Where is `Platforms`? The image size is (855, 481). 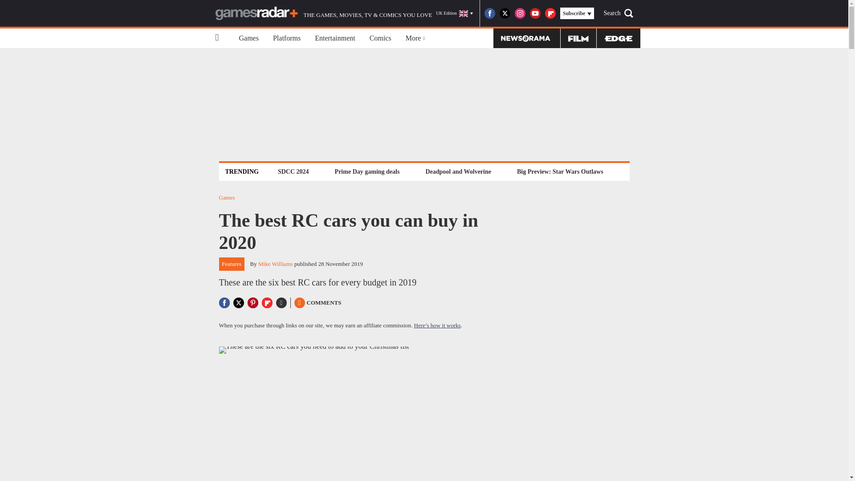 Platforms is located at coordinates (287, 38).